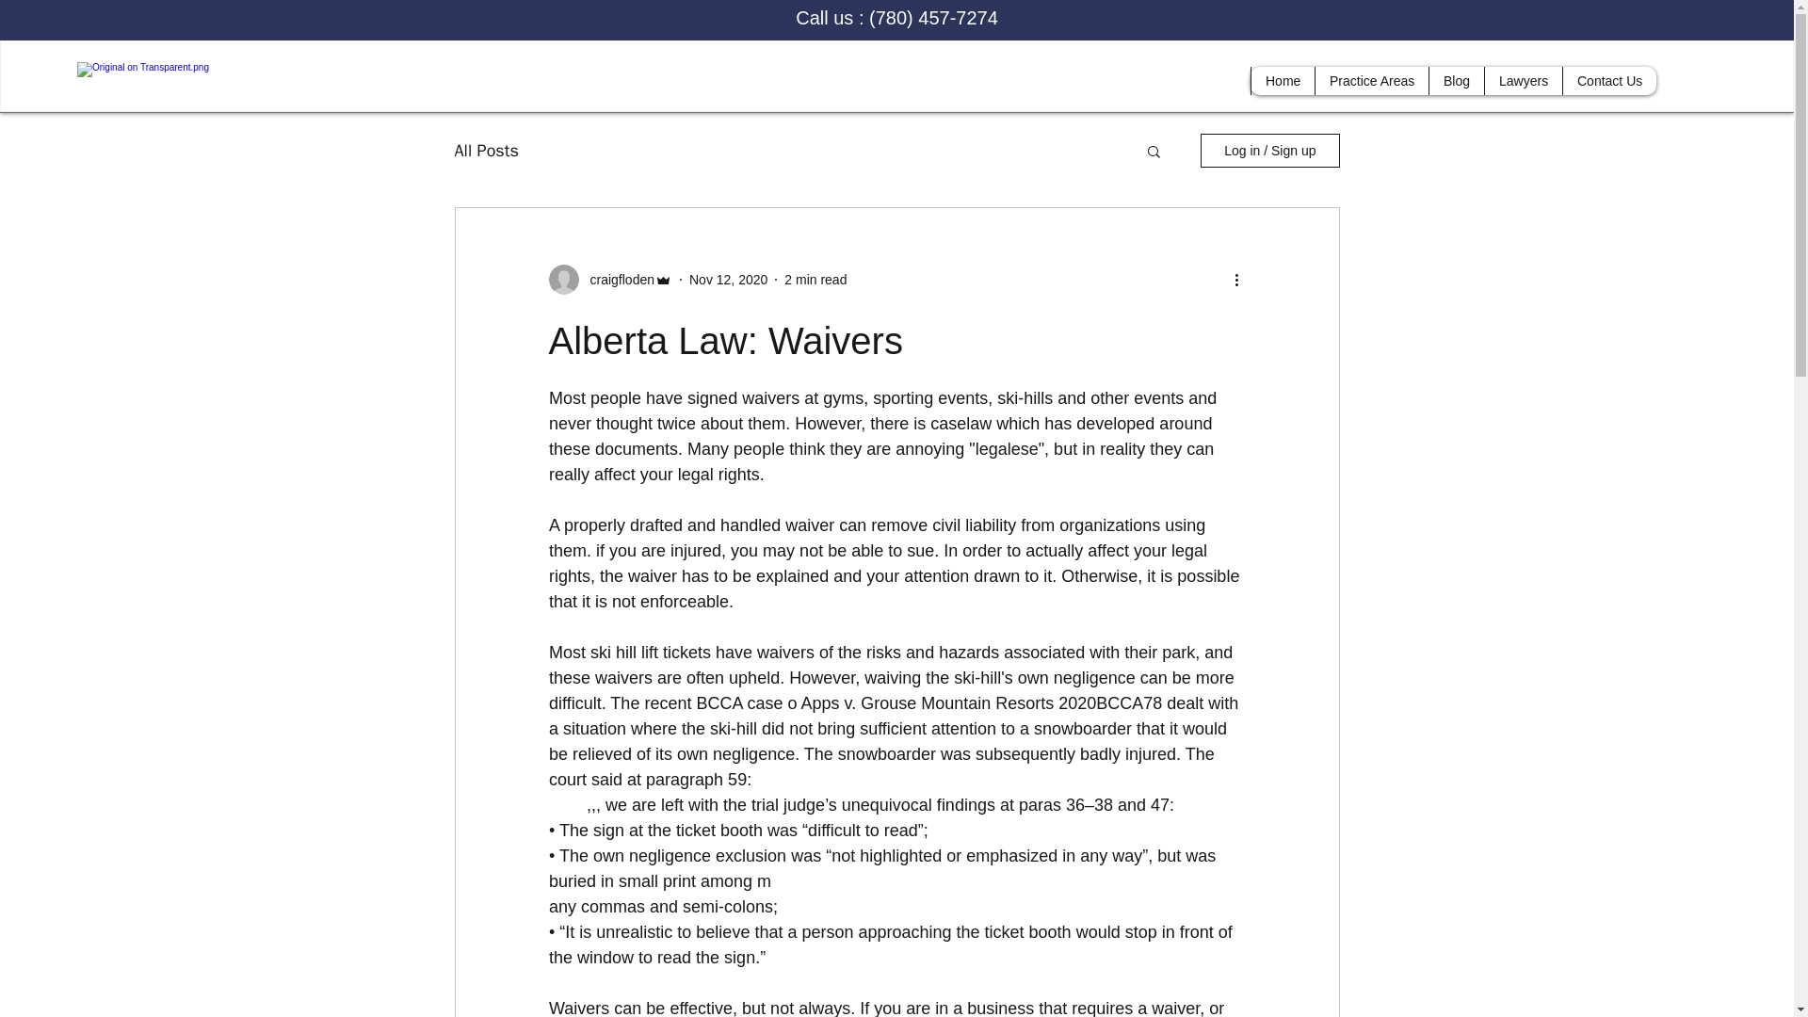 This screenshot has width=1808, height=1017. What do you see at coordinates (1608, 81) in the screenshot?
I see `Contact Us` at bounding box center [1608, 81].